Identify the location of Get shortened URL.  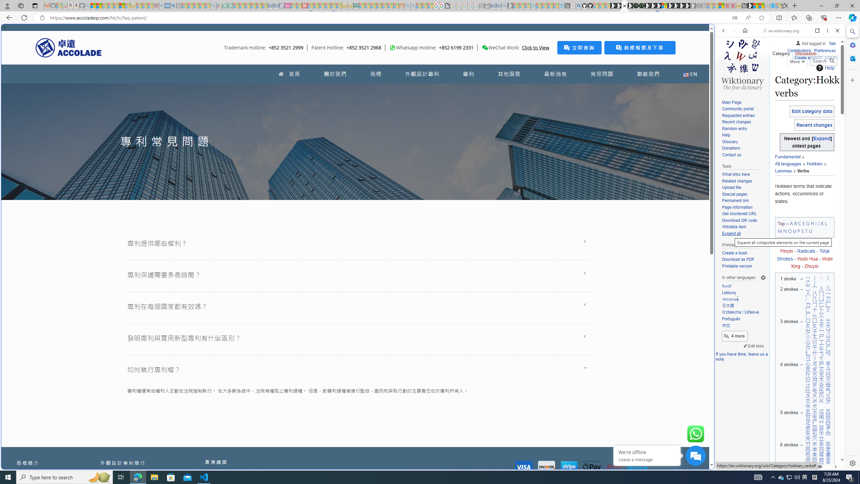
(744, 214).